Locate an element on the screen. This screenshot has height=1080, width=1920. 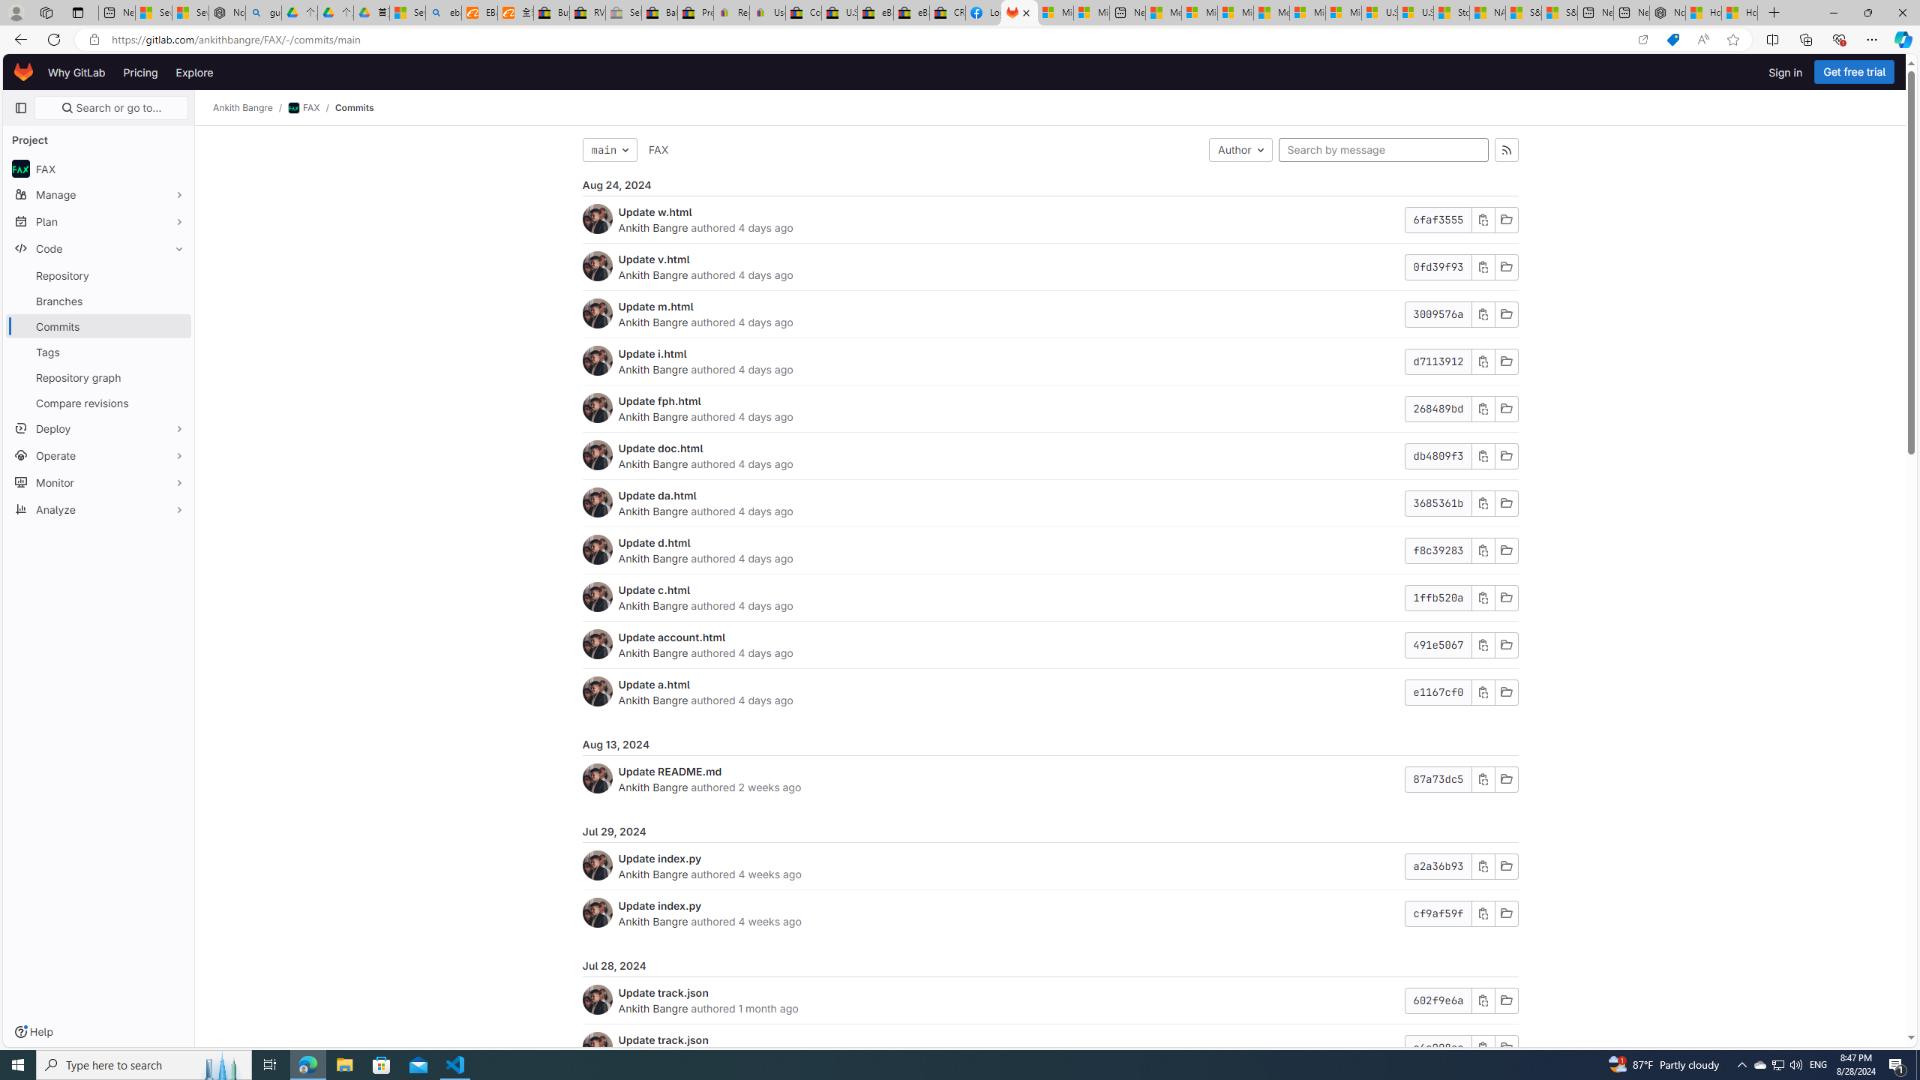
Consumer Health Data Privacy Policy - eBay Inc. is located at coordinates (803, 13).